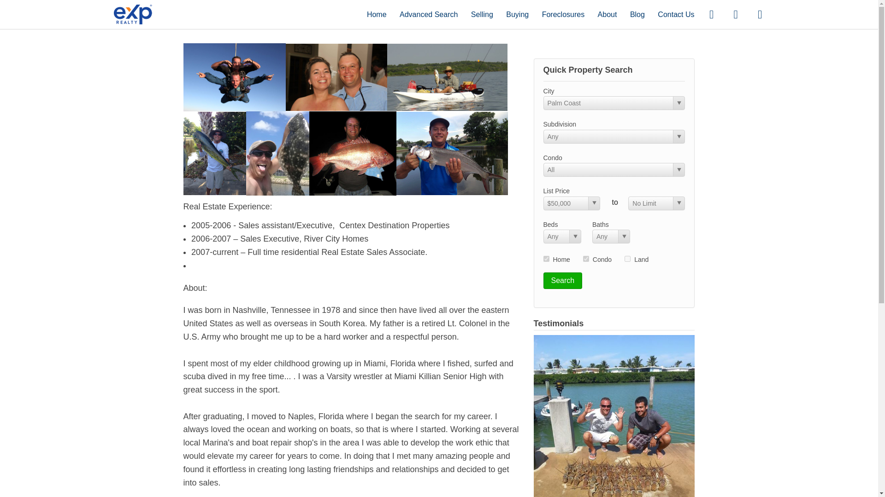 This screenshot has width=885, height=497. Describe the element at coordinates (482, 14) in the screenshot. I see `Selling` at that location.